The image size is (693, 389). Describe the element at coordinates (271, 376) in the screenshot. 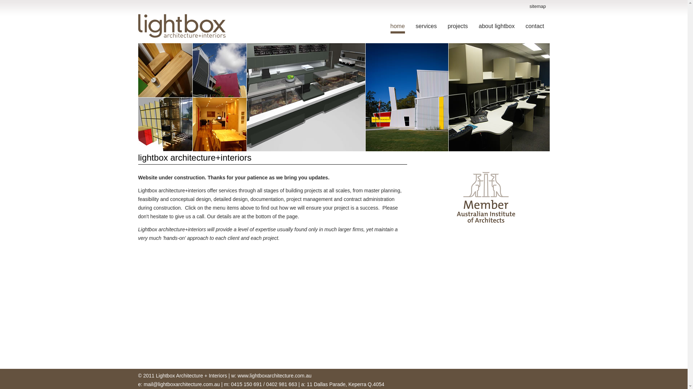

I see `w: www.lightboxarchitecture.com.au` at that location.